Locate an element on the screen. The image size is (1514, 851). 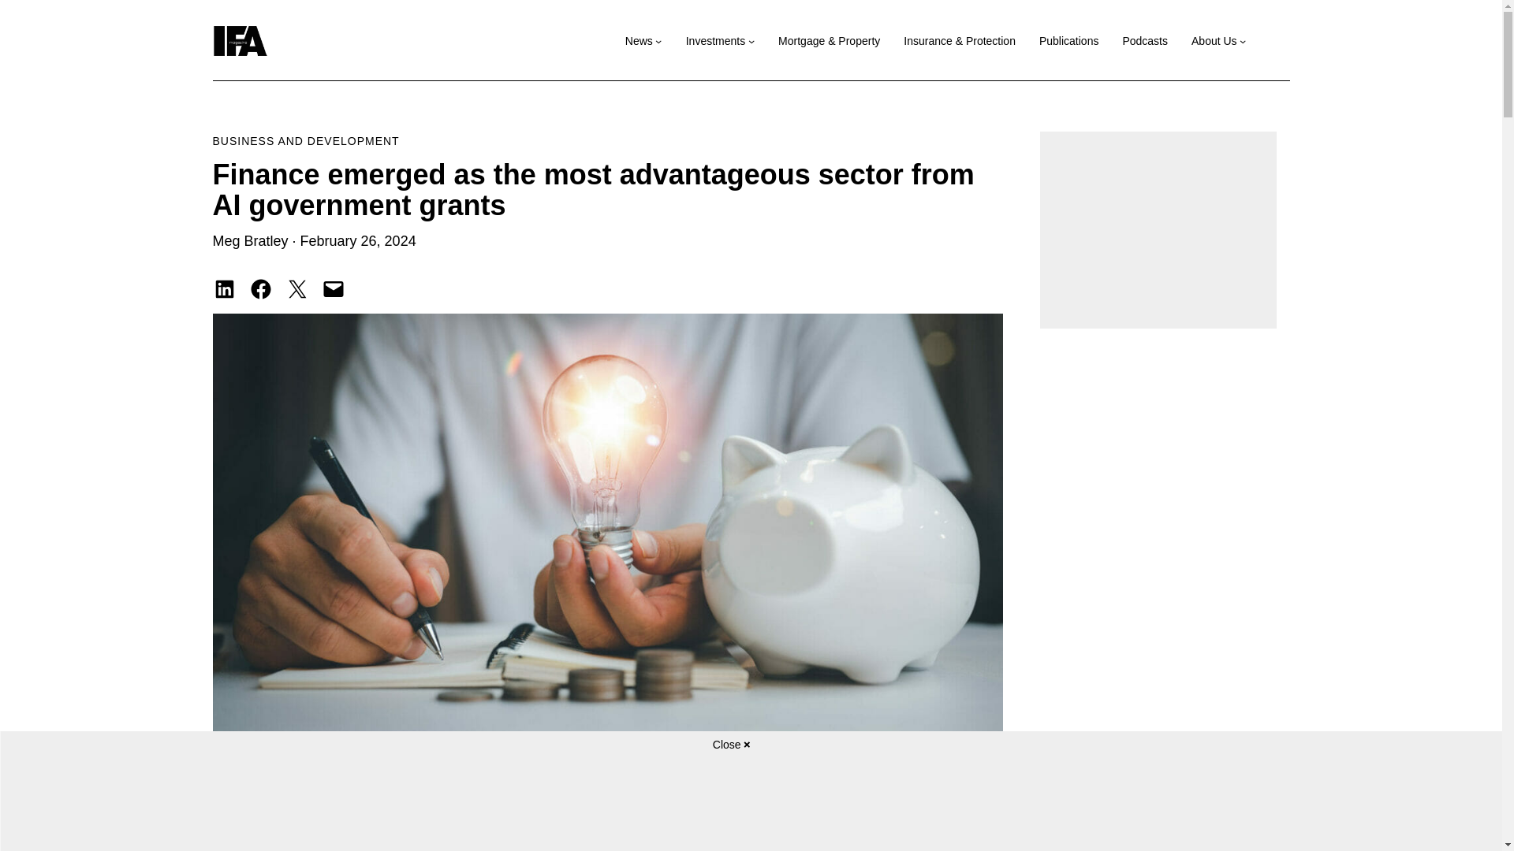
Share on LinkedIn is located at coordinates (224, 289).